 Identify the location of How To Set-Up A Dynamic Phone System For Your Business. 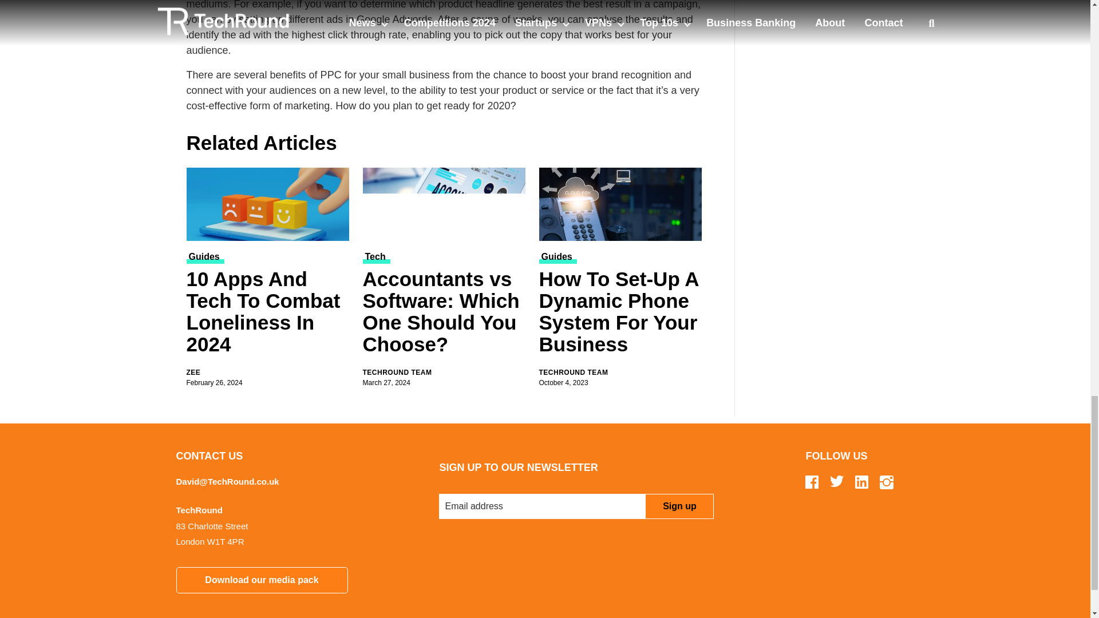
(620, 204).